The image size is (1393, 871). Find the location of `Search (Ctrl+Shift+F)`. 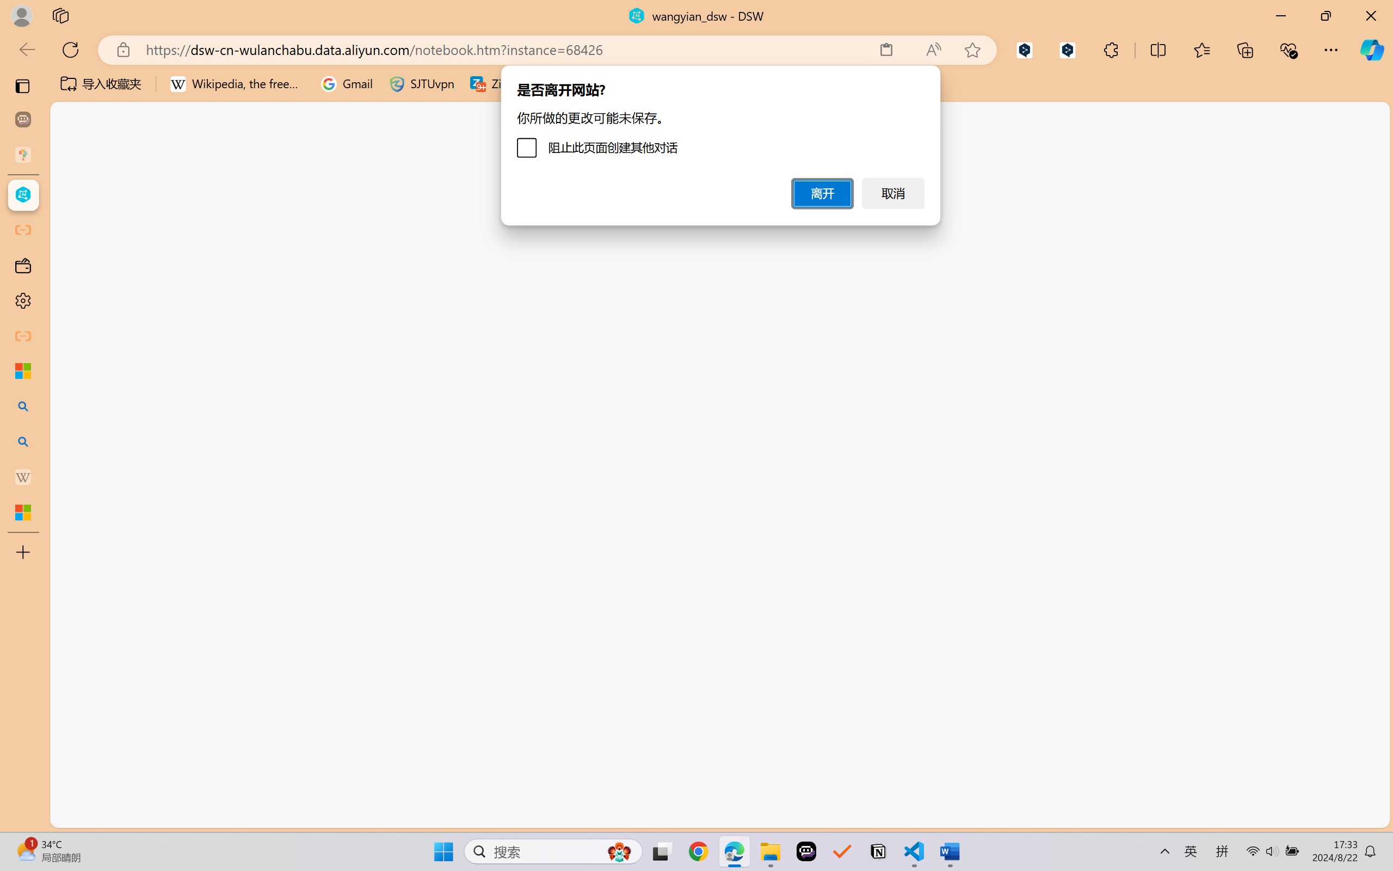

Search (Ctrl+Shift+F) is located at coordinates (74, 283).